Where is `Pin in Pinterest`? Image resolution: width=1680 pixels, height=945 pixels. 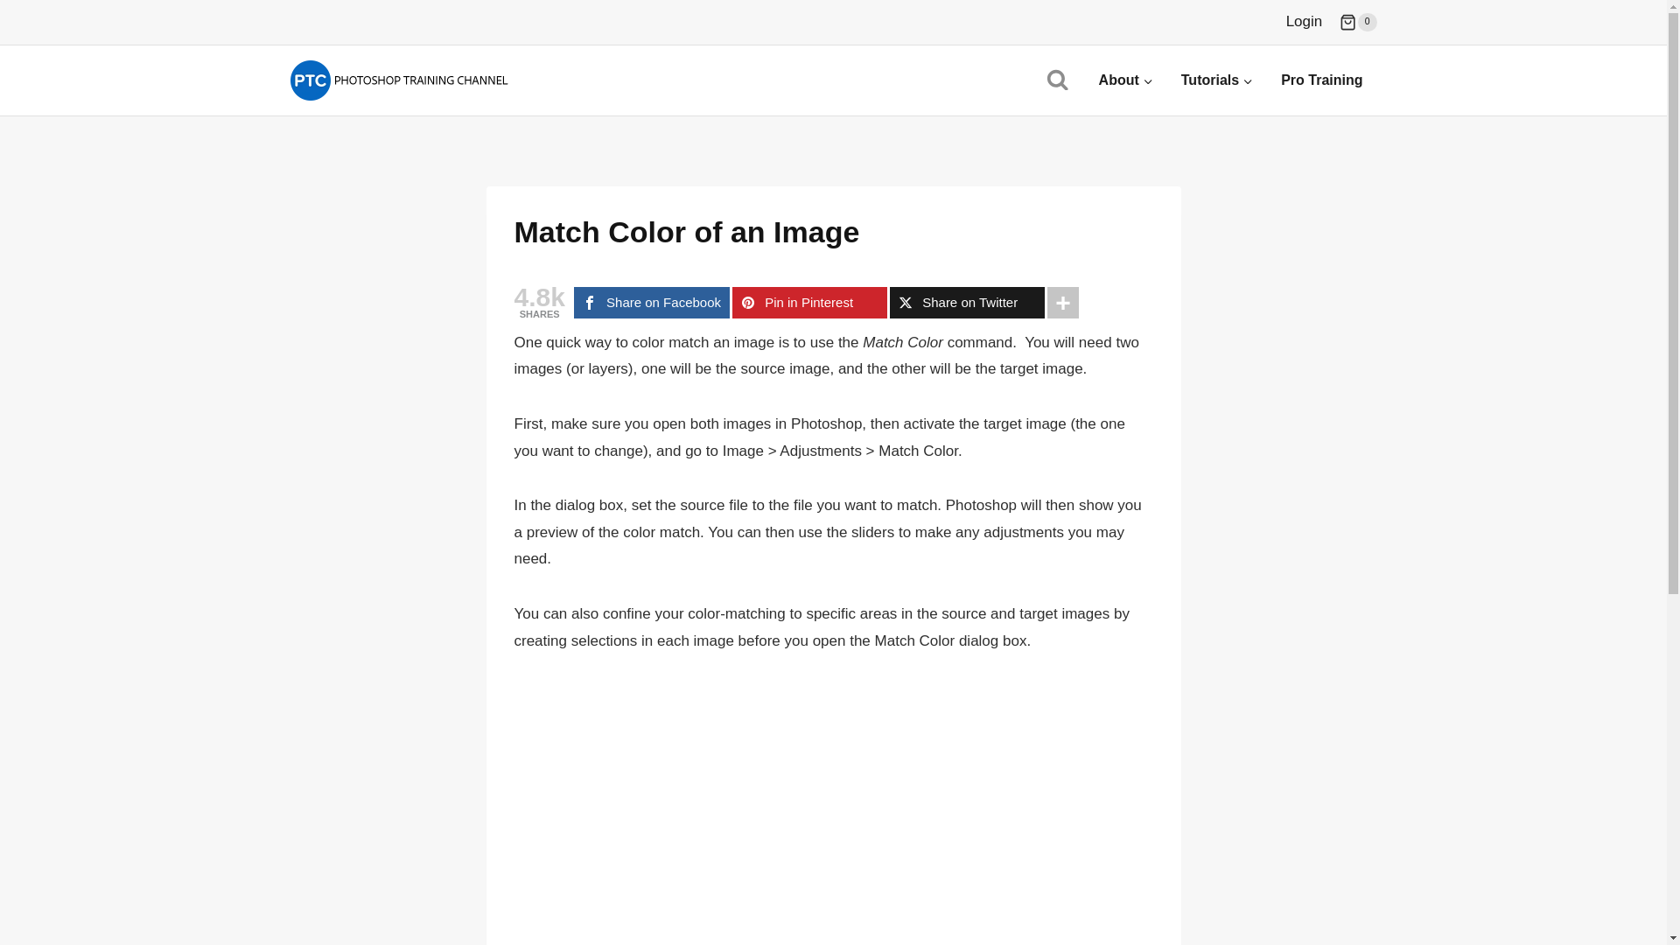 Pin in Pinterest is located at coordinates (809, 303).